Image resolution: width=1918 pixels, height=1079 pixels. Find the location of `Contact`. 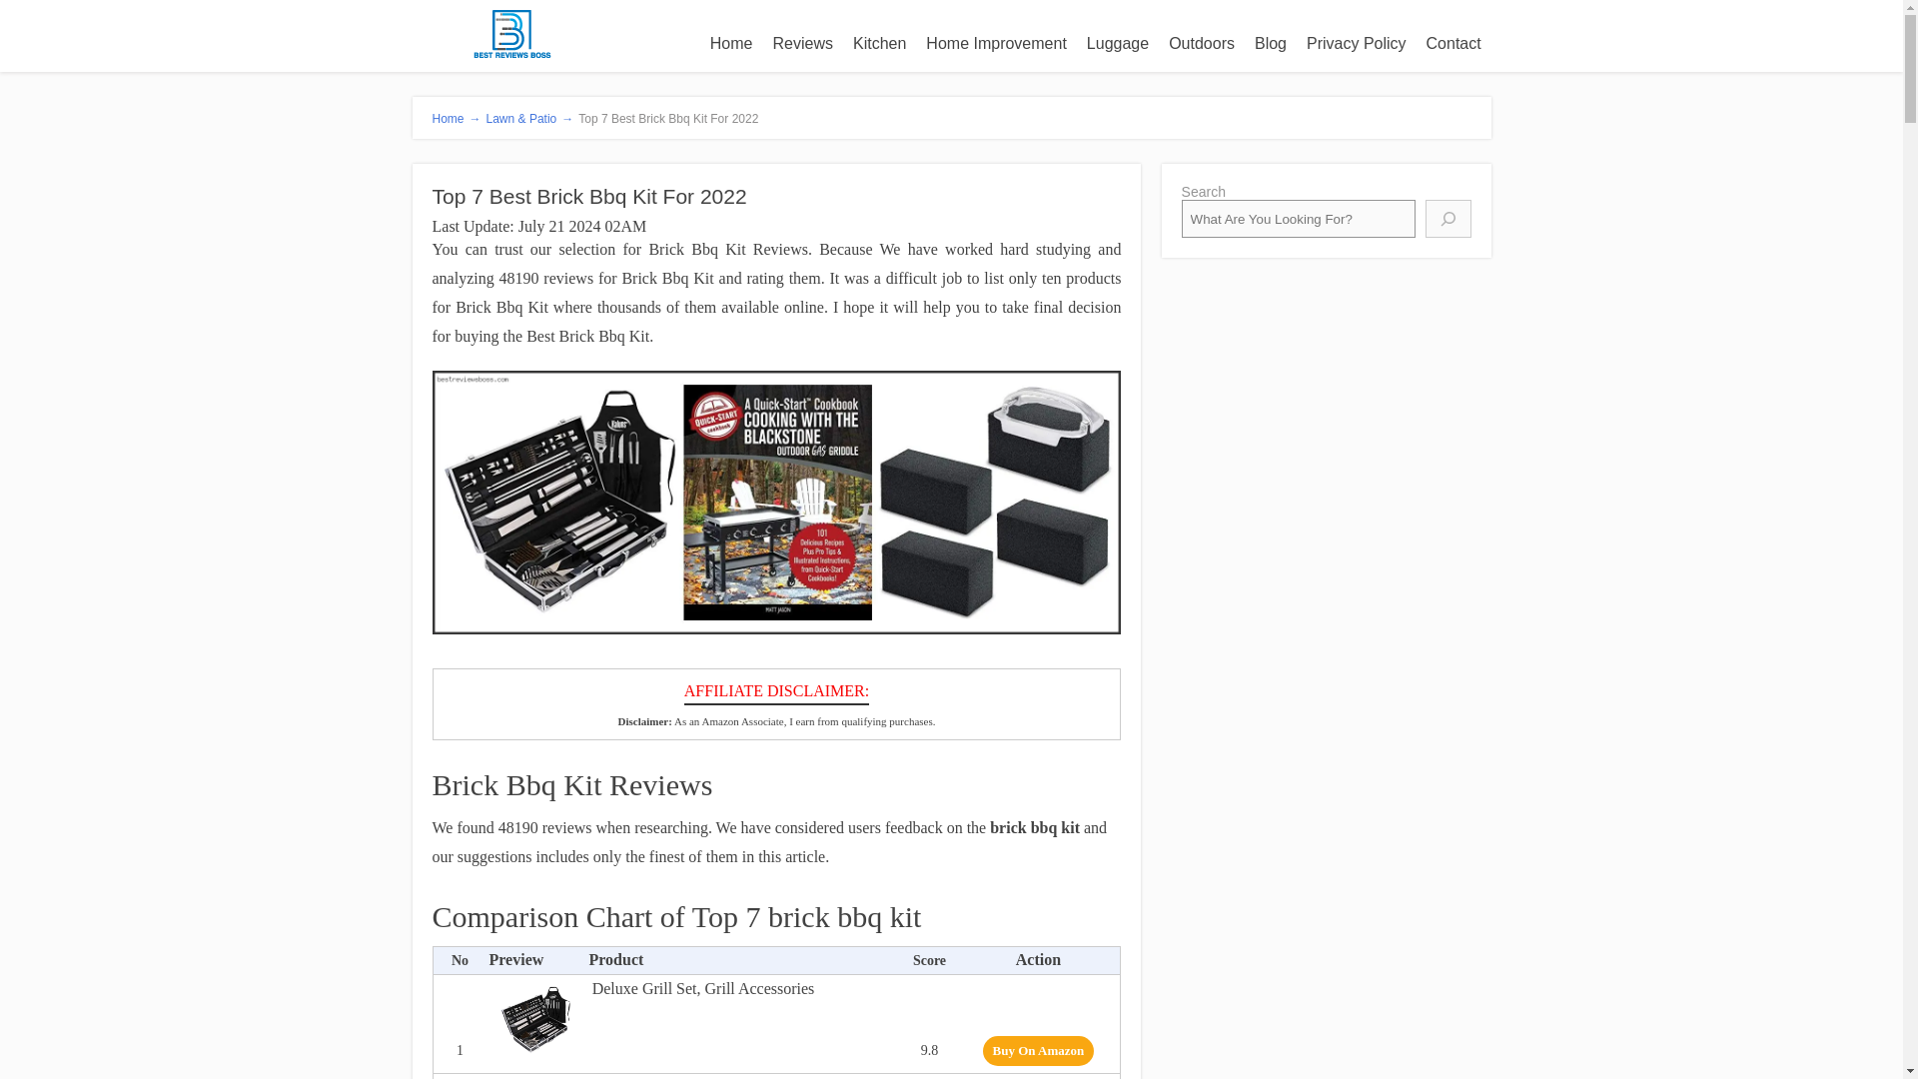

Contact is located at coordinates (1454, 43).